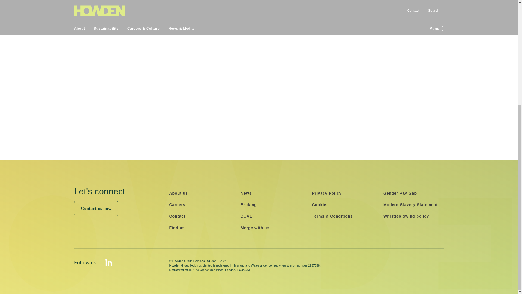 This screenshot has height=294, width=522. Describe the element at coordinates (248, 205) in the screenshot. I see `Broking` at that location.